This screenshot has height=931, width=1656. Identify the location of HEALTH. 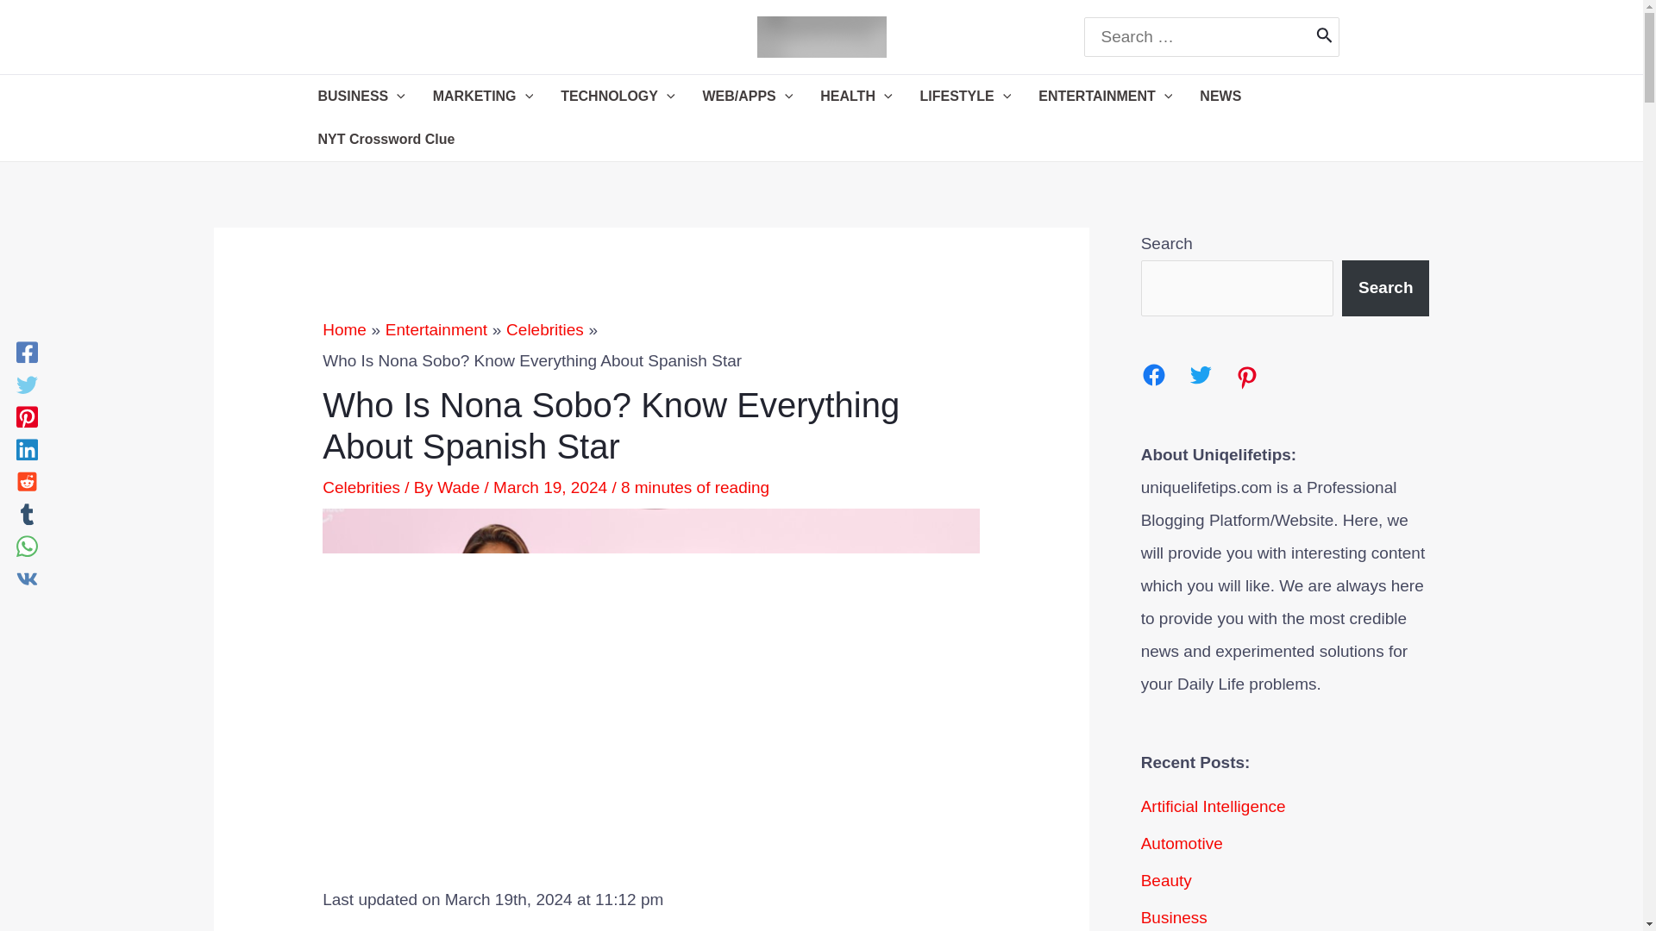
(856, 97).